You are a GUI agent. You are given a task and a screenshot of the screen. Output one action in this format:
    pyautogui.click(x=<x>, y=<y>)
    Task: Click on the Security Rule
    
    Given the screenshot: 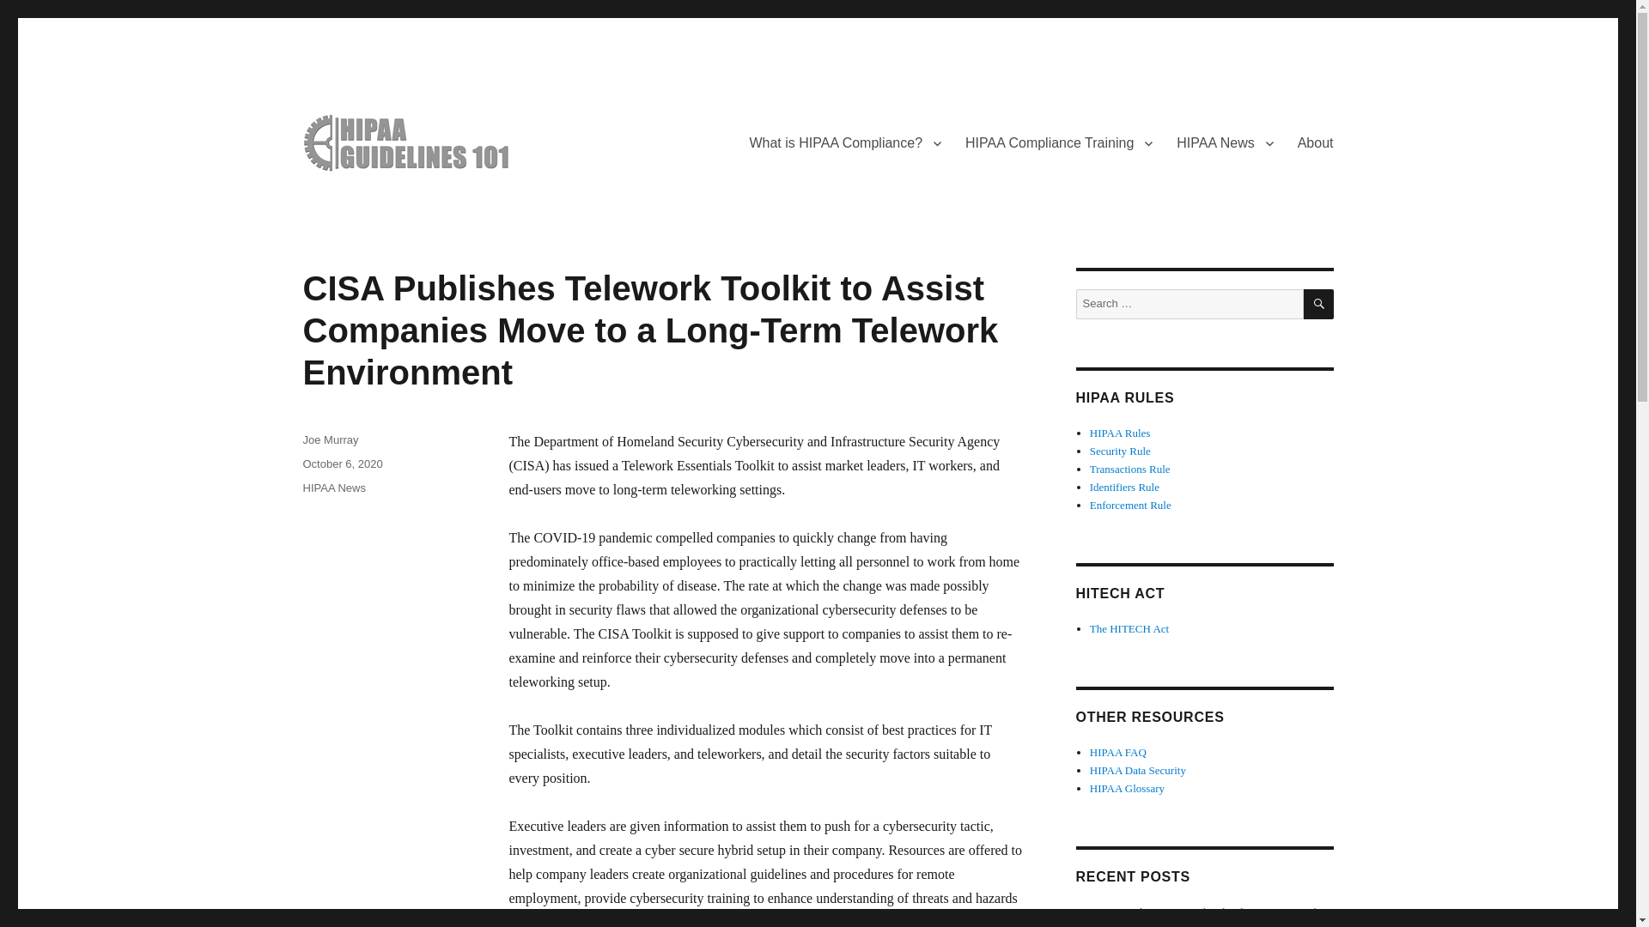 What is the action you would take?
    pyautogui.click(x=1120, y=451)
    